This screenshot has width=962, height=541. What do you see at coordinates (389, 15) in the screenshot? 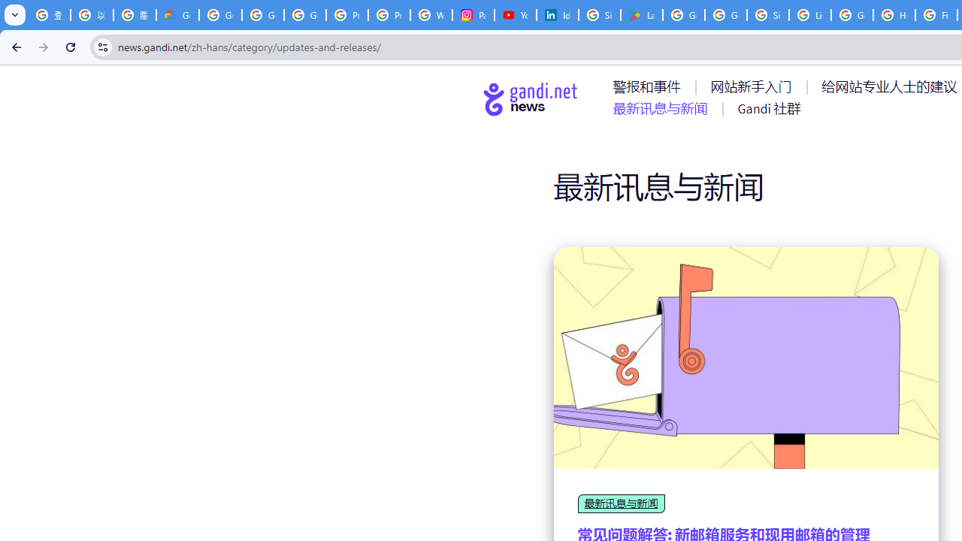
I see `Privacy Help Center - Policies Help` at bounding box center [389, 15].